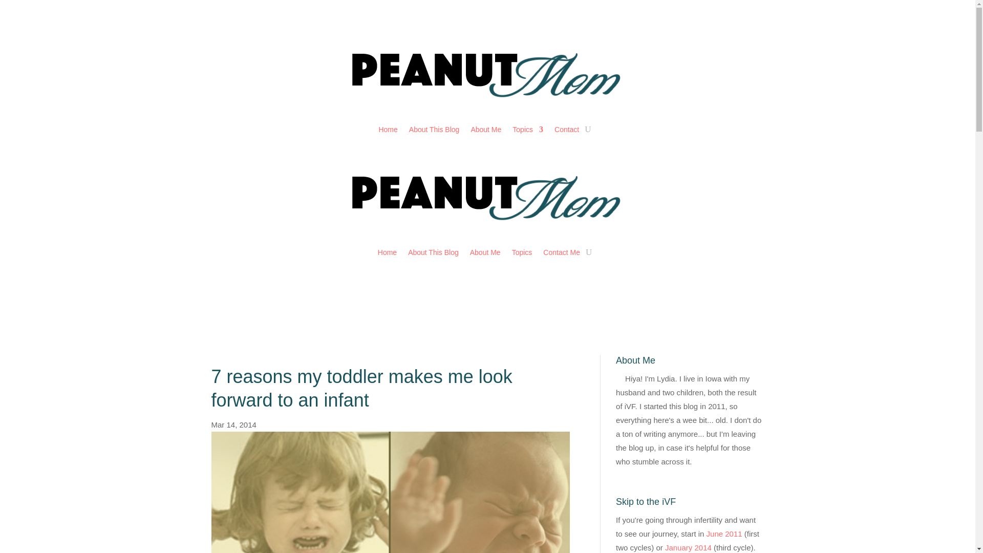 This screenshot has width=983, height=553. What do you see at coordinates (688, 547) in the screenshot?
I see `January 2014` at bounding box center [688, 547].